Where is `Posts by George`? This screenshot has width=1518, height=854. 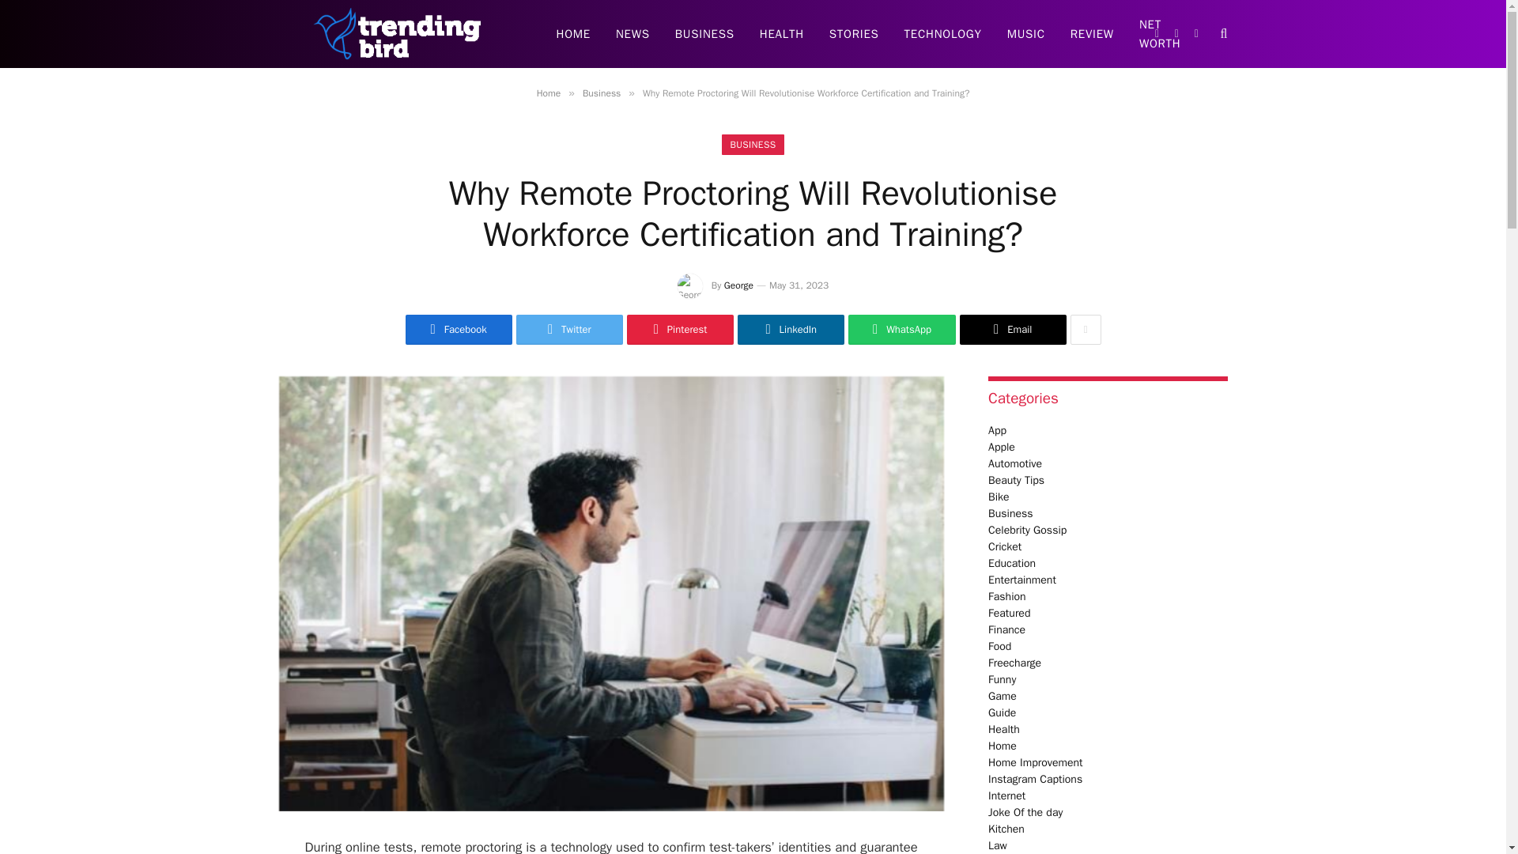
Posts by George is located at coordinates (738, 285).